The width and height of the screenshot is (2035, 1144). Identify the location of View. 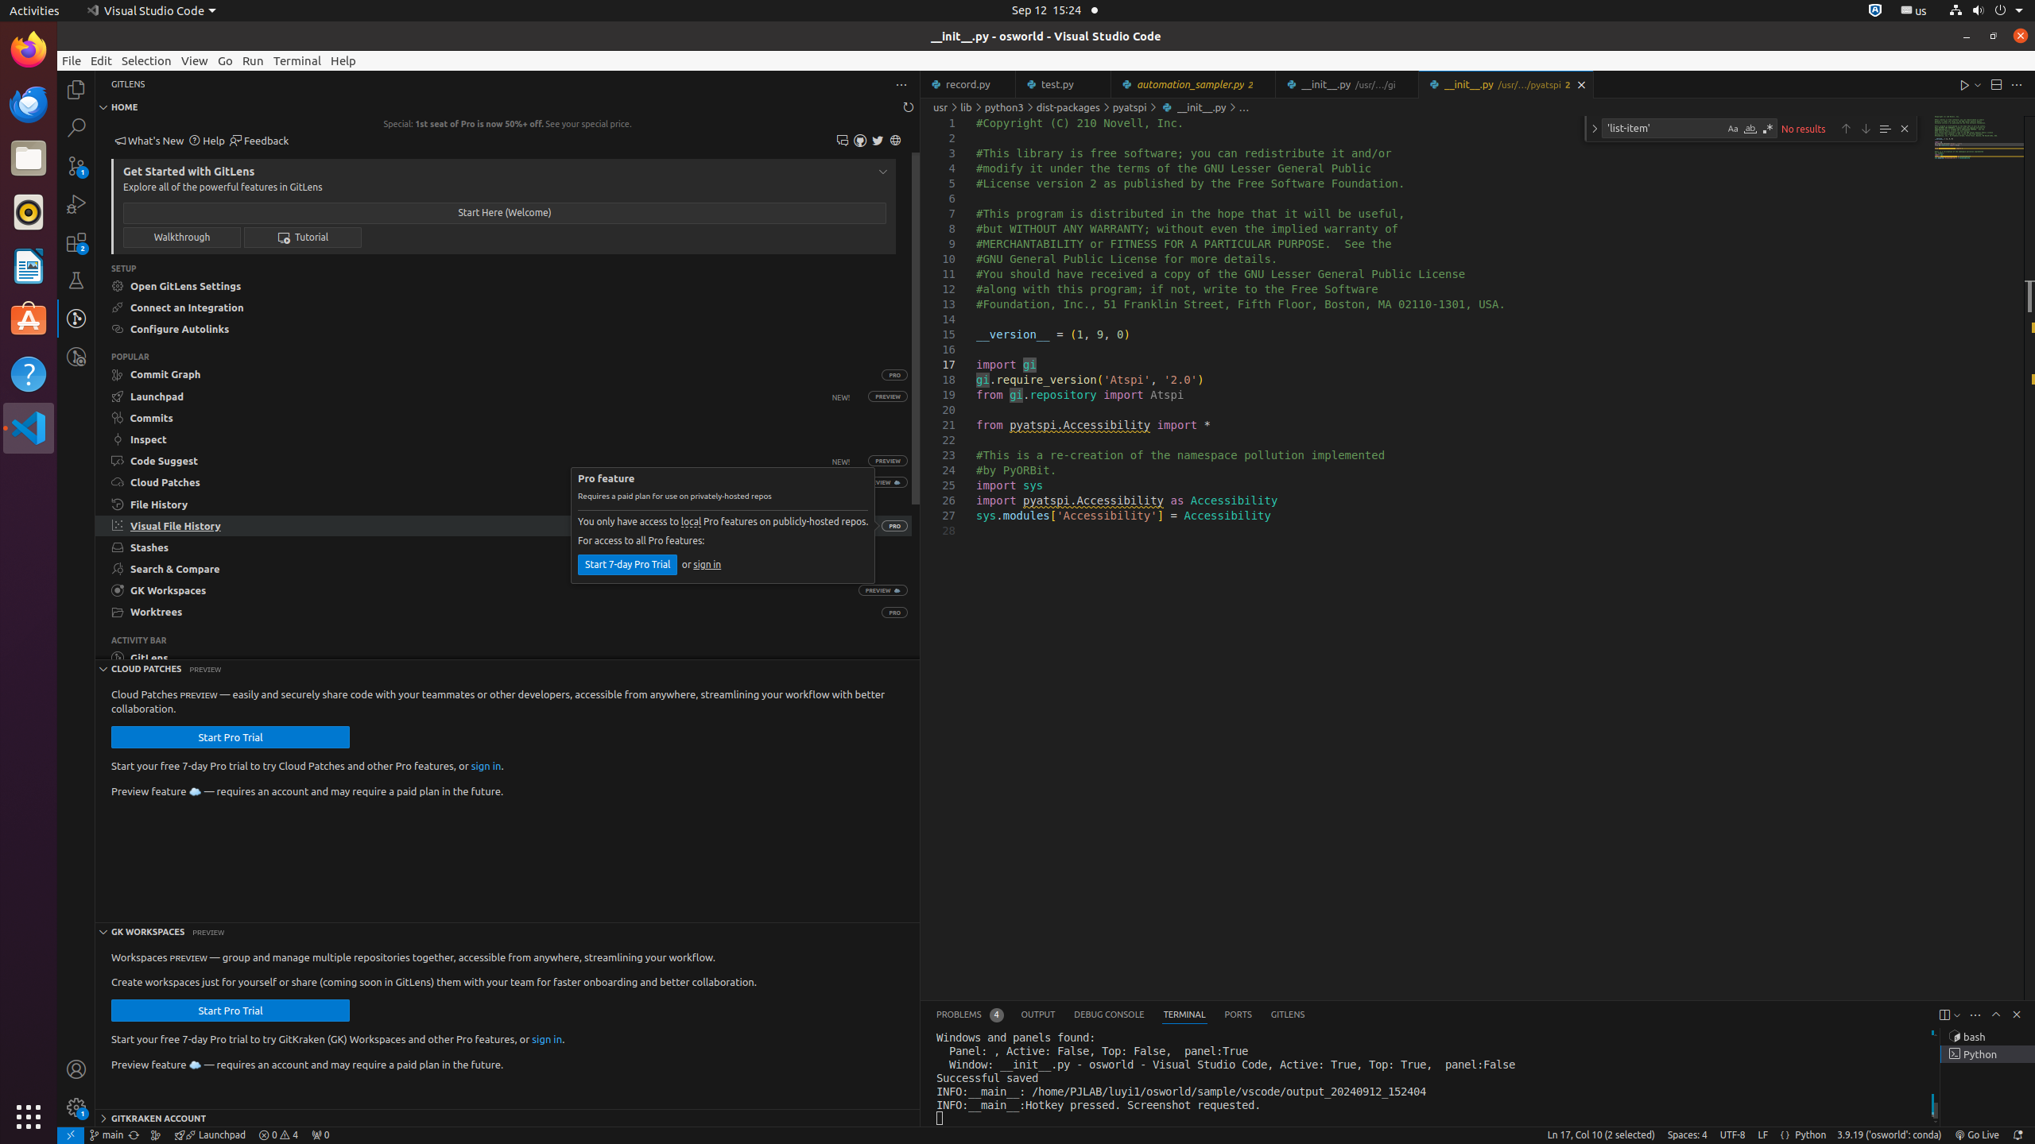
(195, 60).